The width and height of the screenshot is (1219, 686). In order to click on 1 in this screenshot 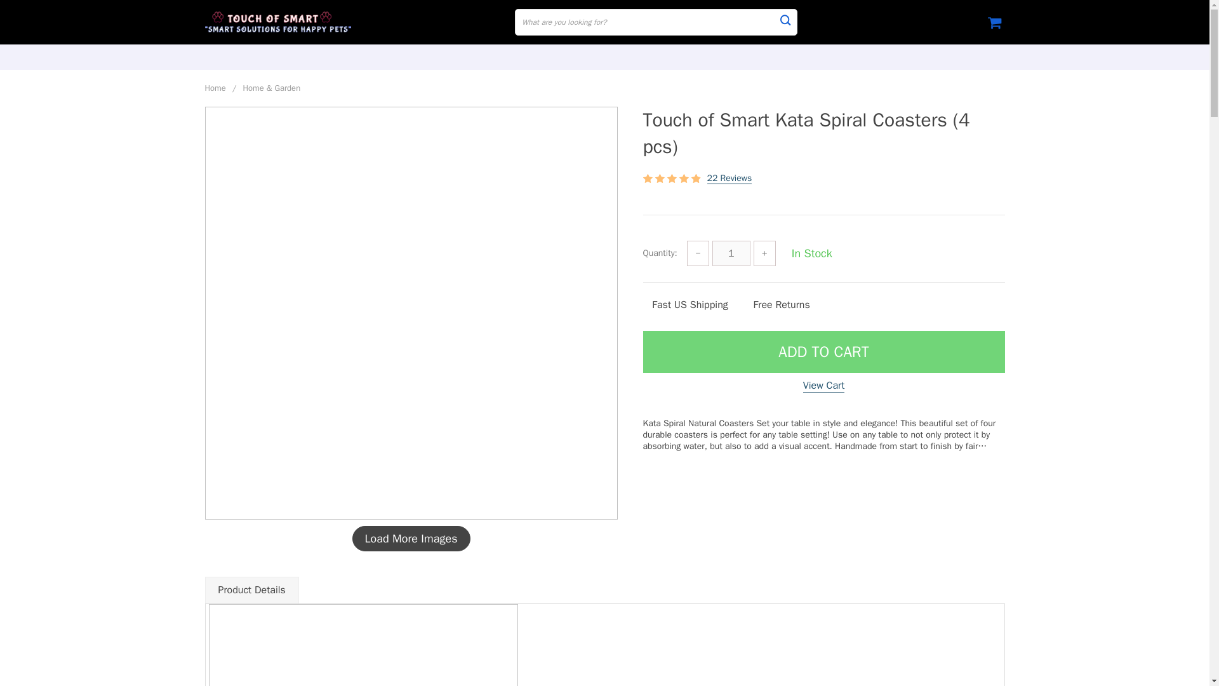, I will do `click(731, 253)`.